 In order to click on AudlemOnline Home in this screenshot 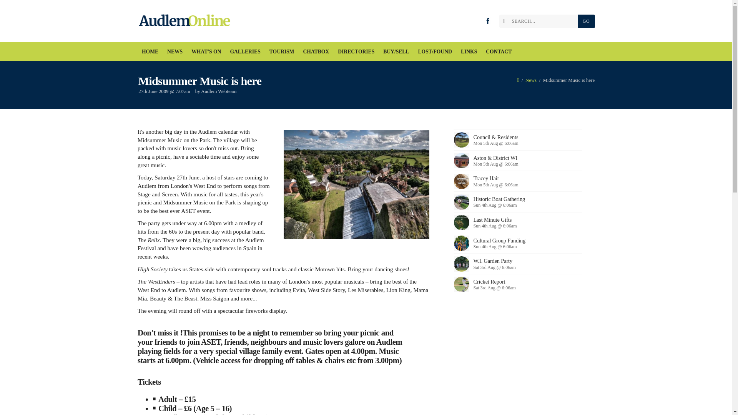, I will do `click(186, 21)`.